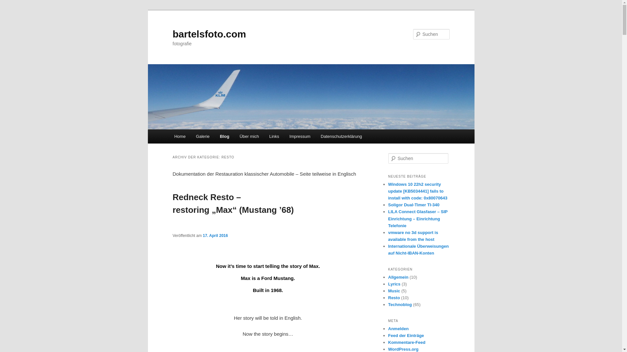 The image size is (627, 352). I want to click on 08:22, so click(215, 236).